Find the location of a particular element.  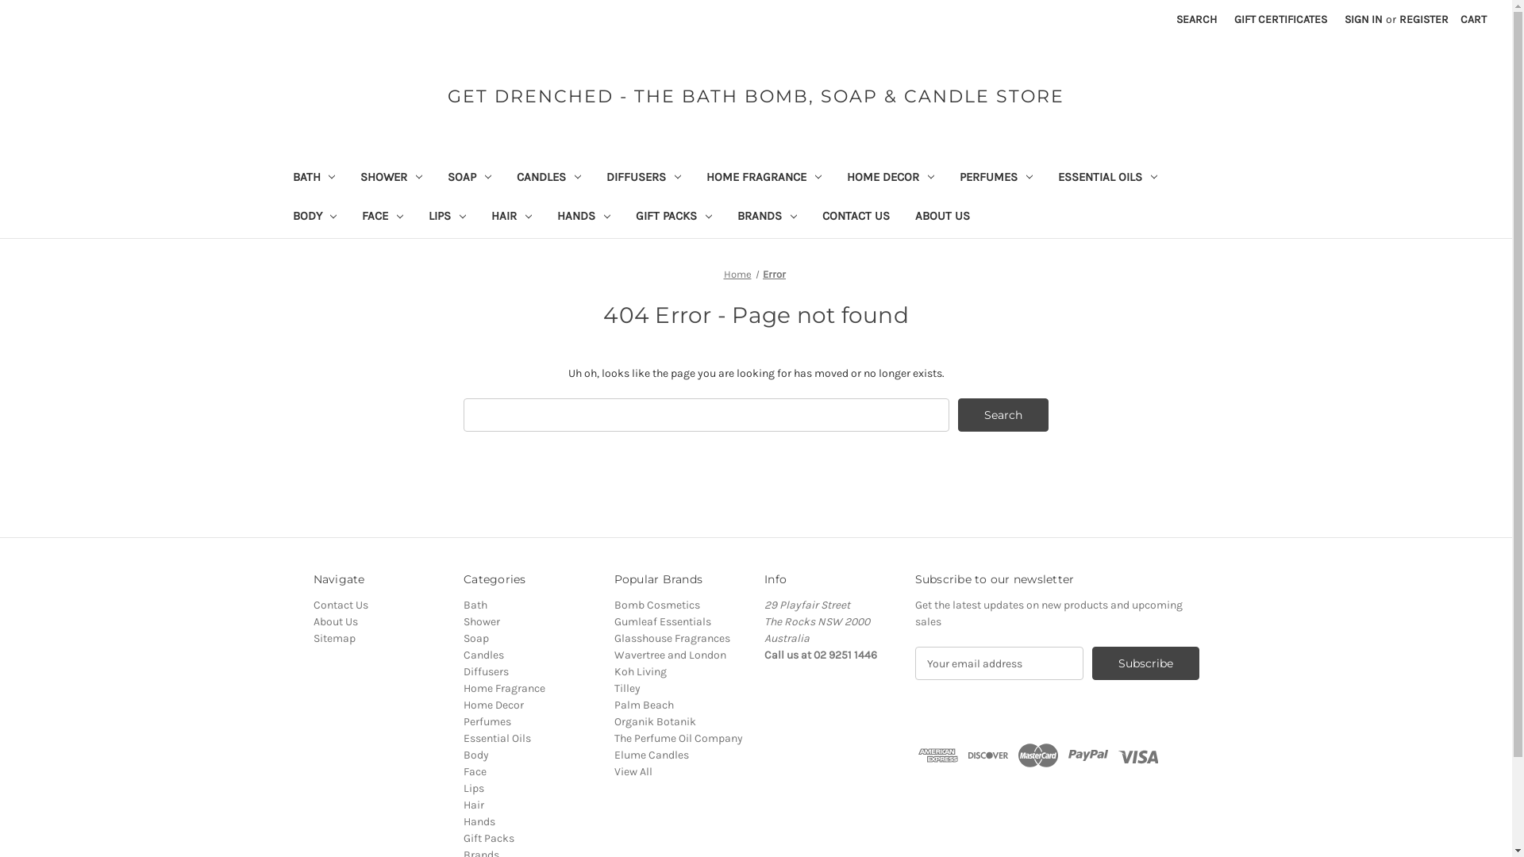

Tilley is located at coordinates (627, 689).